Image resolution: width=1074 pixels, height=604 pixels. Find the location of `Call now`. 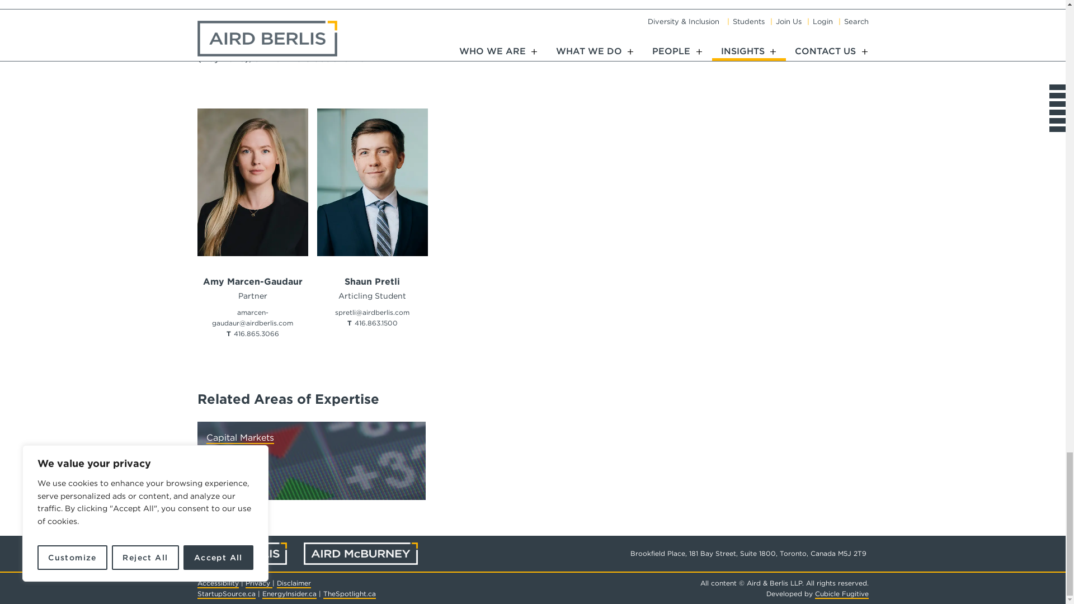

Call now is located at coordinates (256, 333).